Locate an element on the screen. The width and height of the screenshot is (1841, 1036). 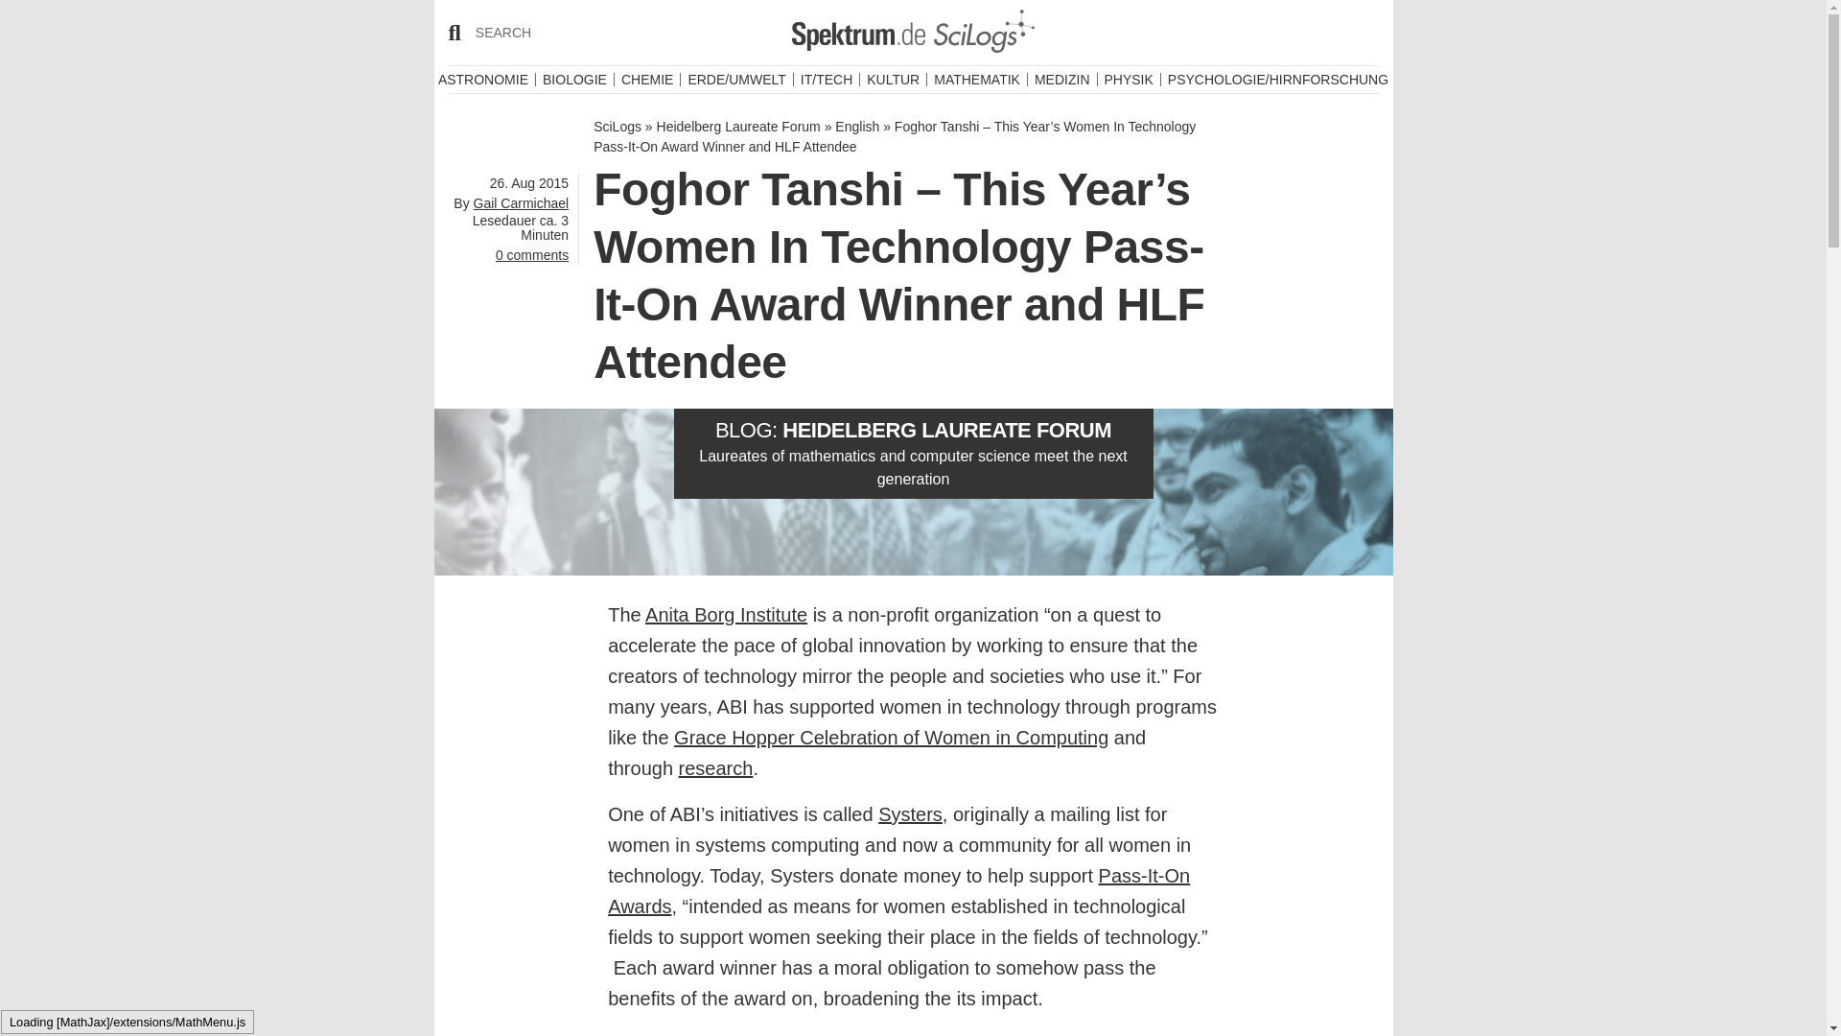
ASTRONOMIE is located at coordinates (483, 79).